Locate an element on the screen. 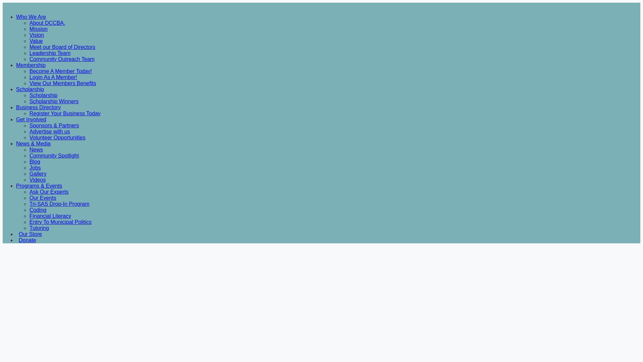 The height and width of the screenshot is (362, 643). Community Spotlight is located at coordinates (54, 156).